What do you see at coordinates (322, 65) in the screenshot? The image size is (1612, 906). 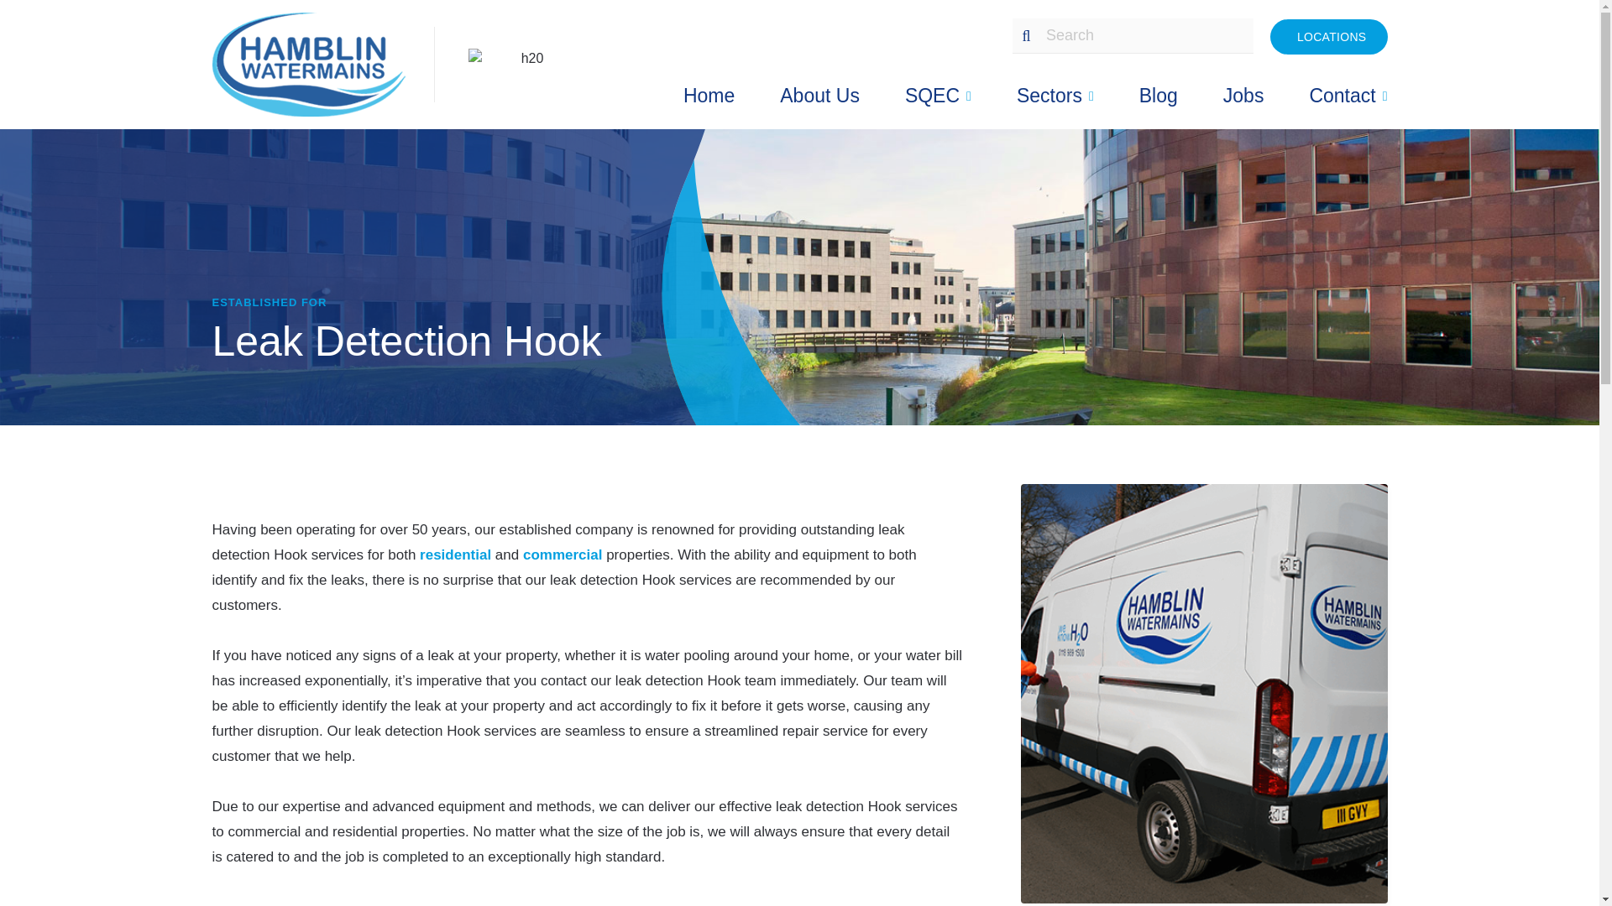 I see `Adeco Excel LLP` at bounding box center [322, 65].